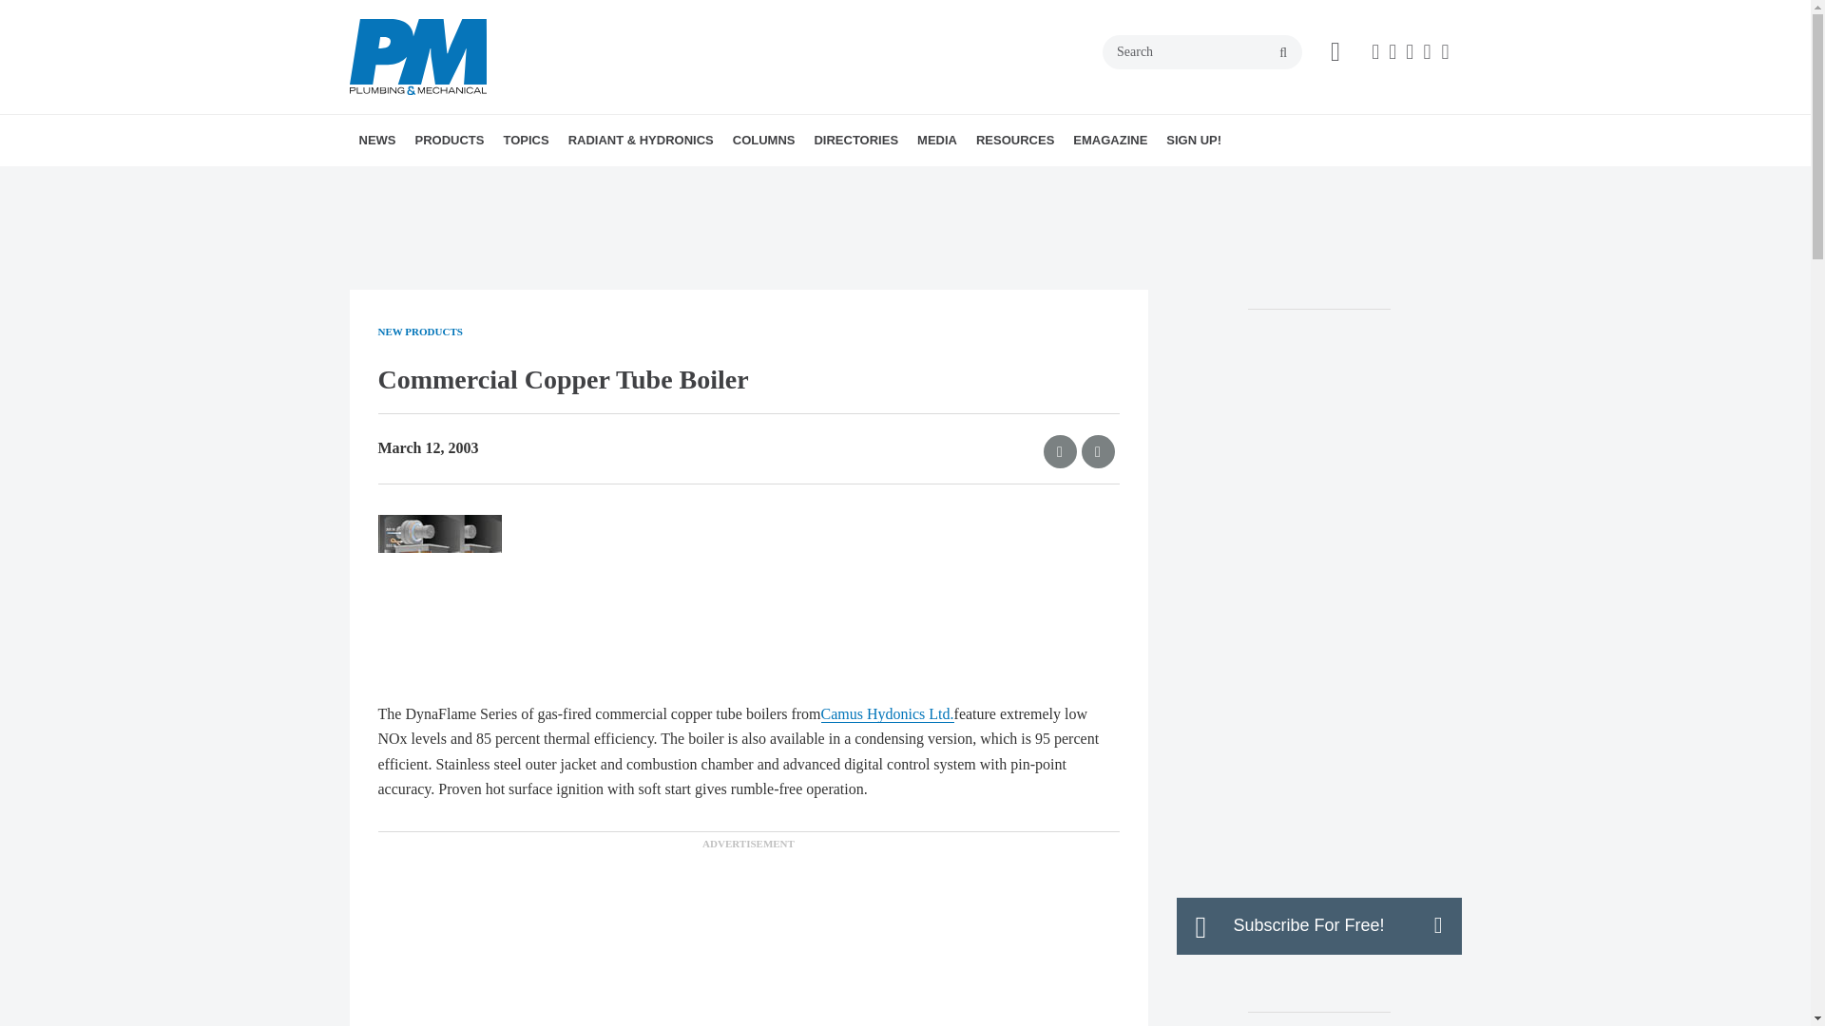 This screenshot has height=1026, width=1825. What do you see at coordinates (525, 140) in the screenshot?
I see `TOPICS` at bounding box center [525, 140].